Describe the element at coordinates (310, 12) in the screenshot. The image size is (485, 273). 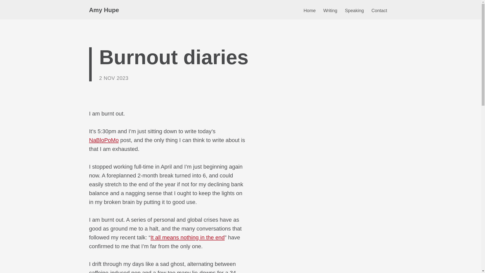
I see `Home` at that location.